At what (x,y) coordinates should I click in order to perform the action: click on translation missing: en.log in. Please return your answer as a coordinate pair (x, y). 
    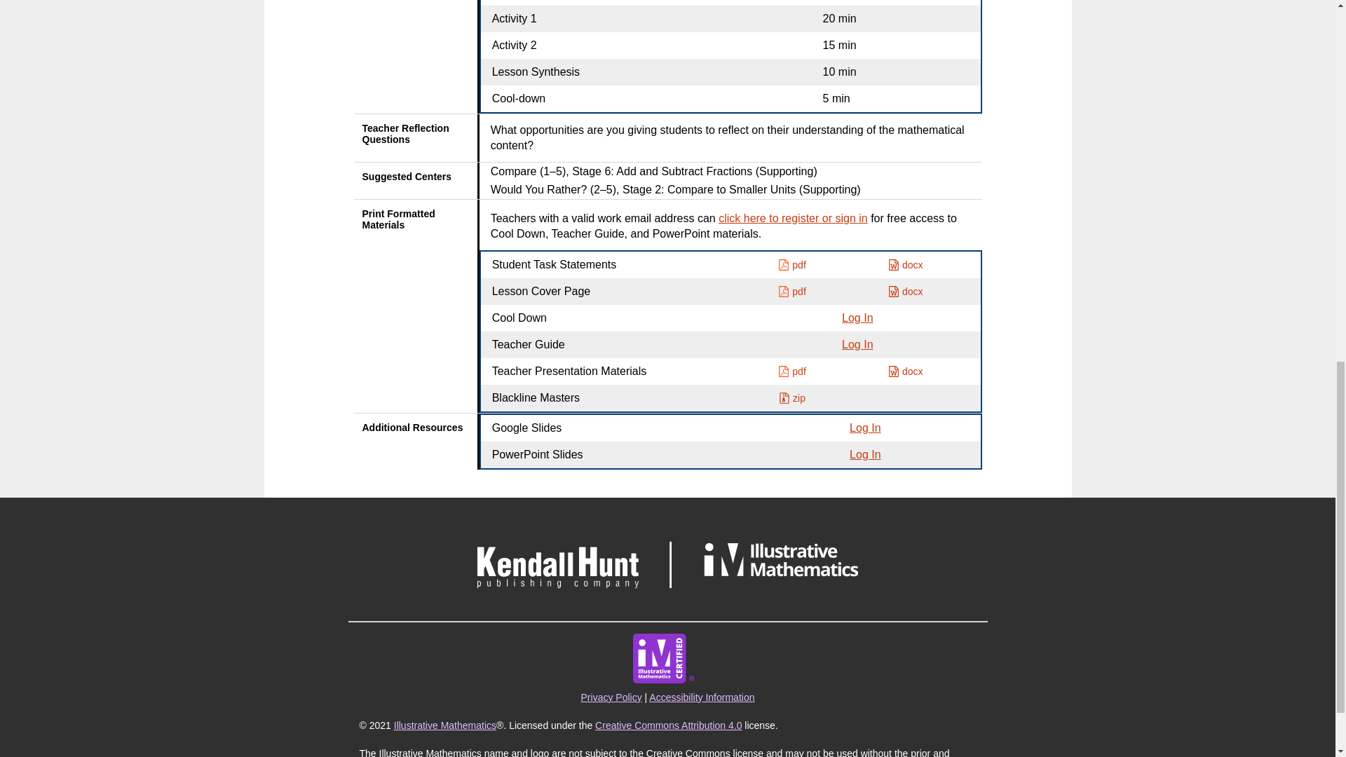
    Looking at the image, I should click on (857, 318).